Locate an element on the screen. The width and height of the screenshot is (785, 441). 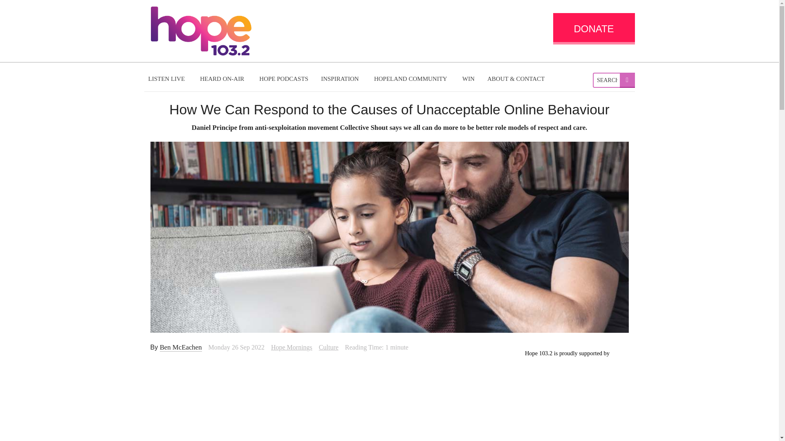
3rd party ad content is located at coordinates (567, 399).